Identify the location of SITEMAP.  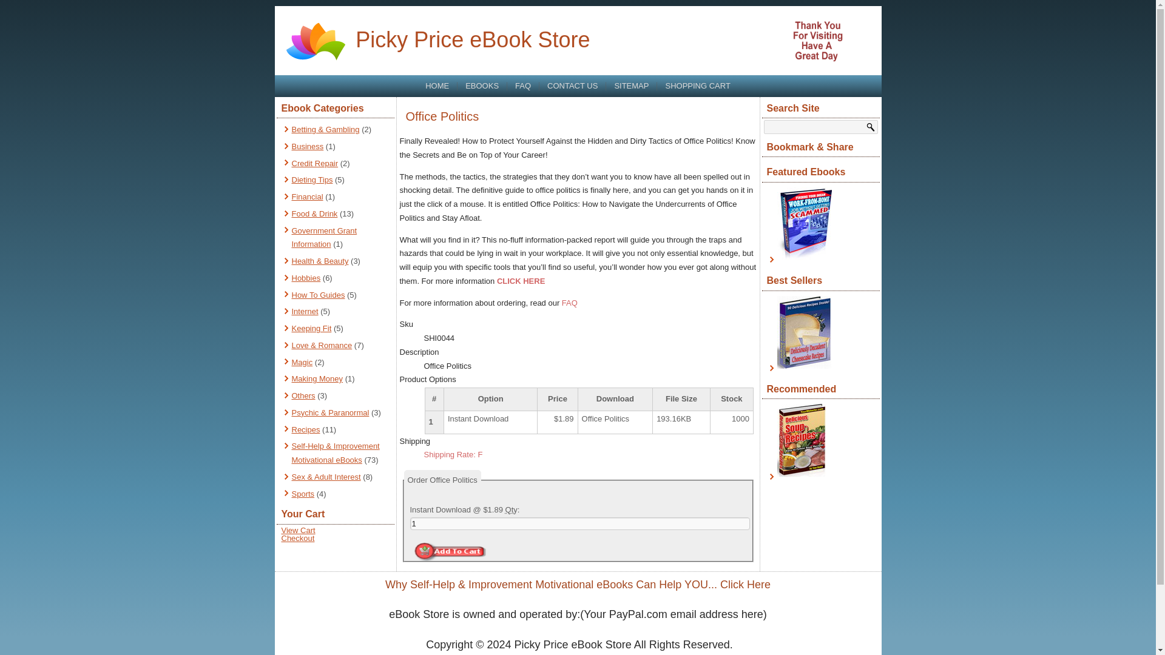
(631, 86).